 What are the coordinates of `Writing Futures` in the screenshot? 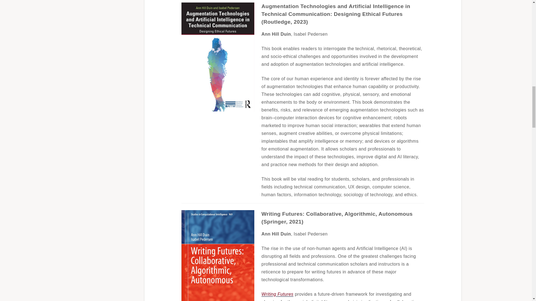 It's located at (277, 294).